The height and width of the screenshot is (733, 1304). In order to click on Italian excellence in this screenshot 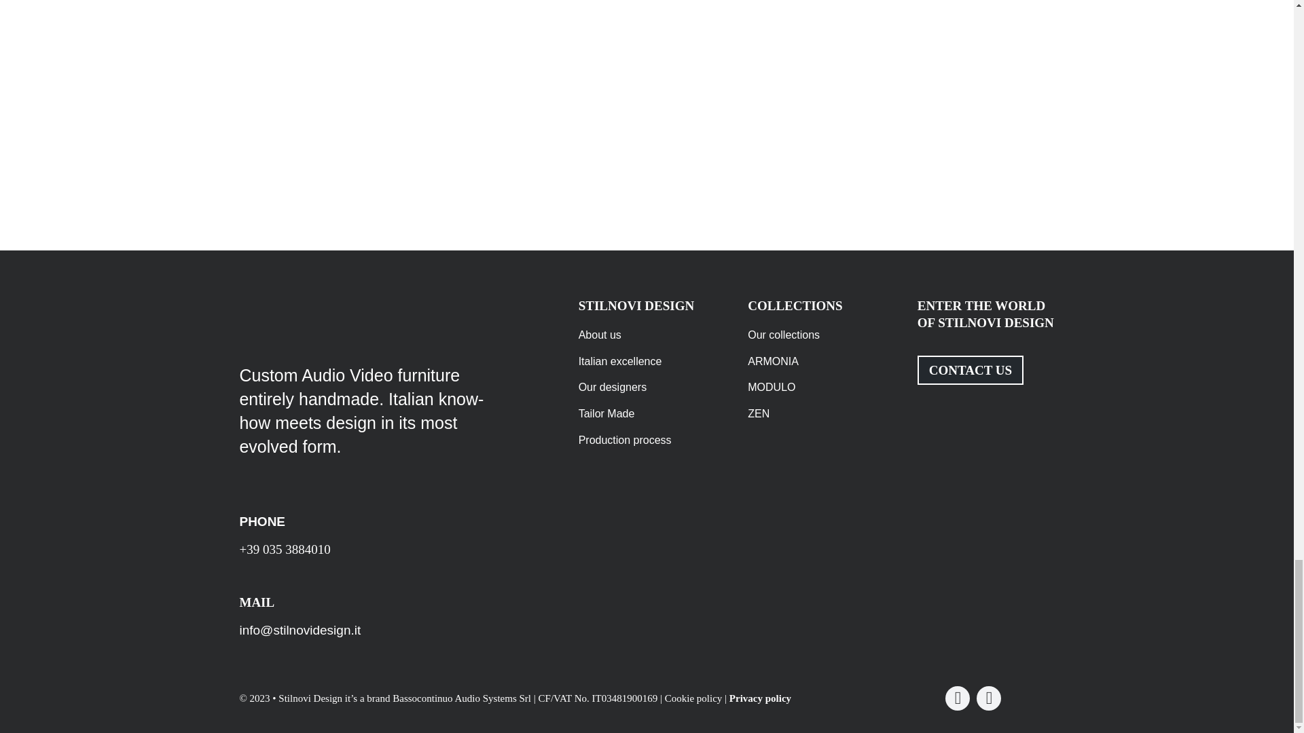, I will do `click(647, 362)`.